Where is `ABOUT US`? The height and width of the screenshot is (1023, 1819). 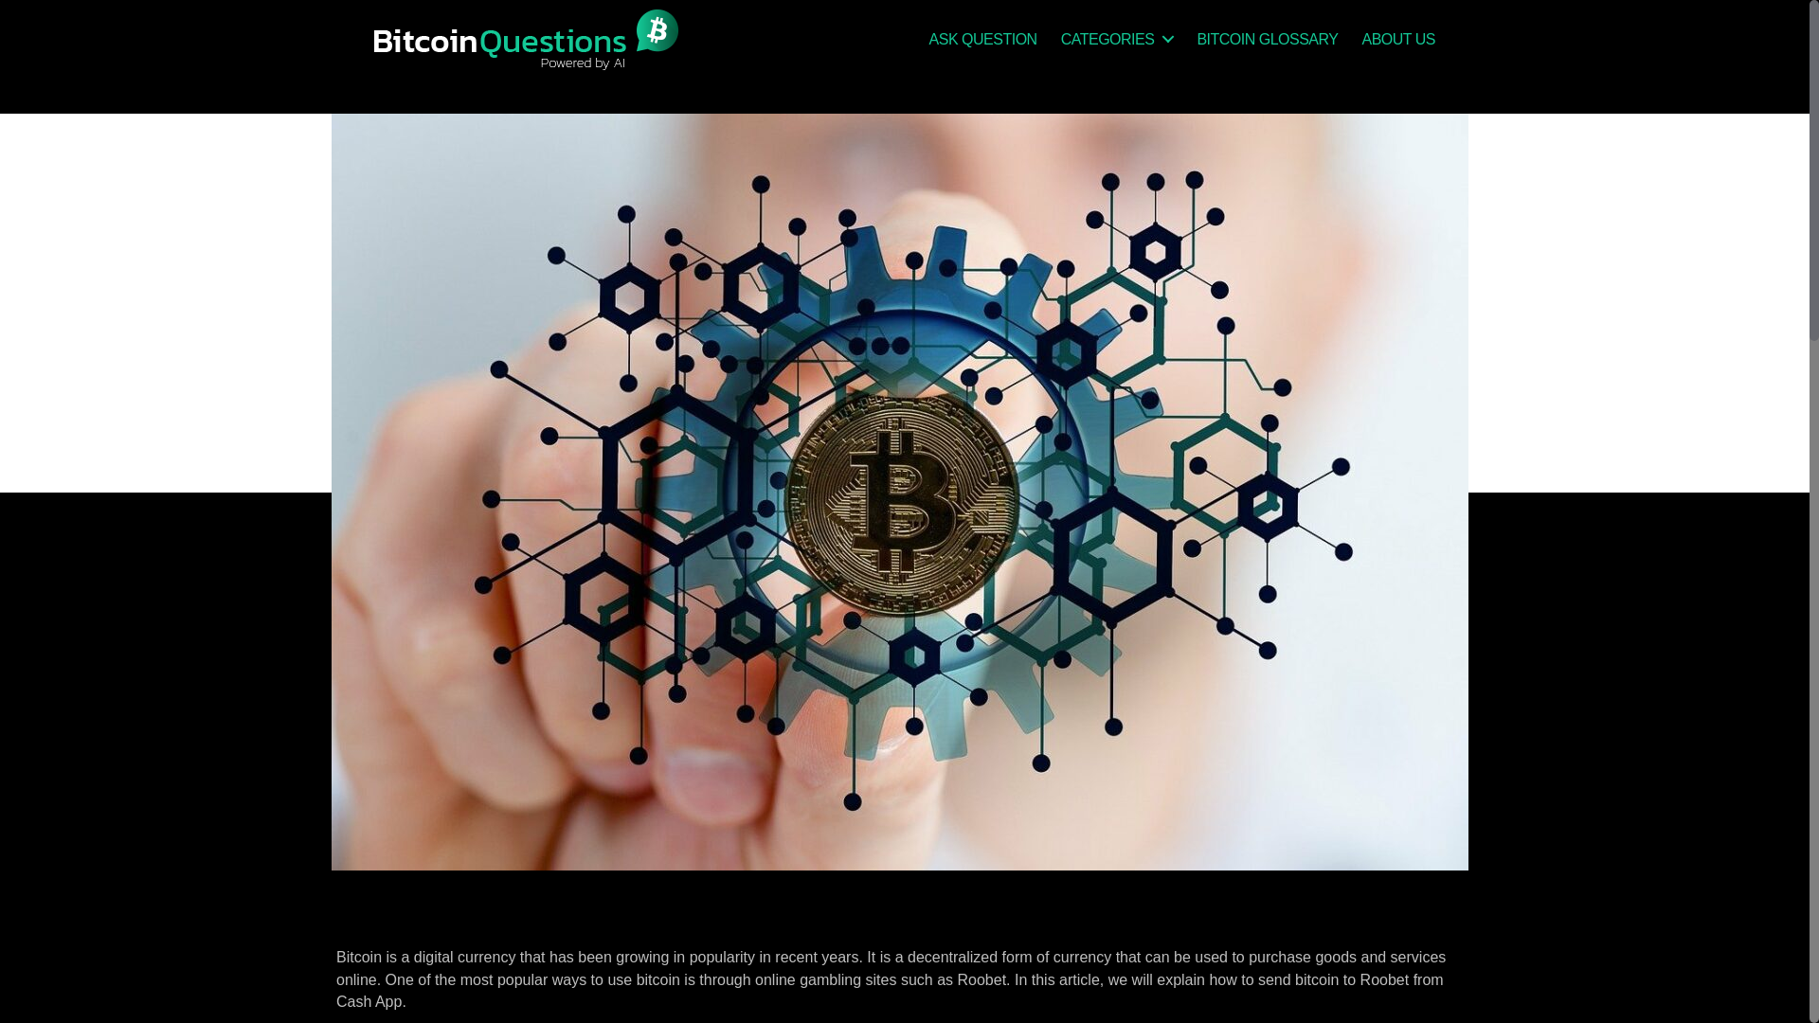
ABOUT US is located at coordinates (1397, 39).